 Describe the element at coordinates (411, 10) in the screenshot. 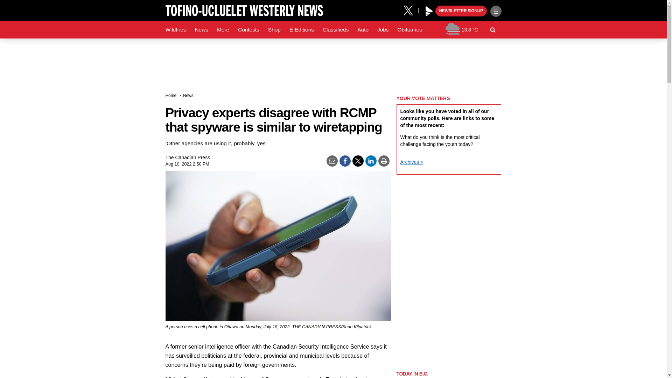

I see `X` at that location.